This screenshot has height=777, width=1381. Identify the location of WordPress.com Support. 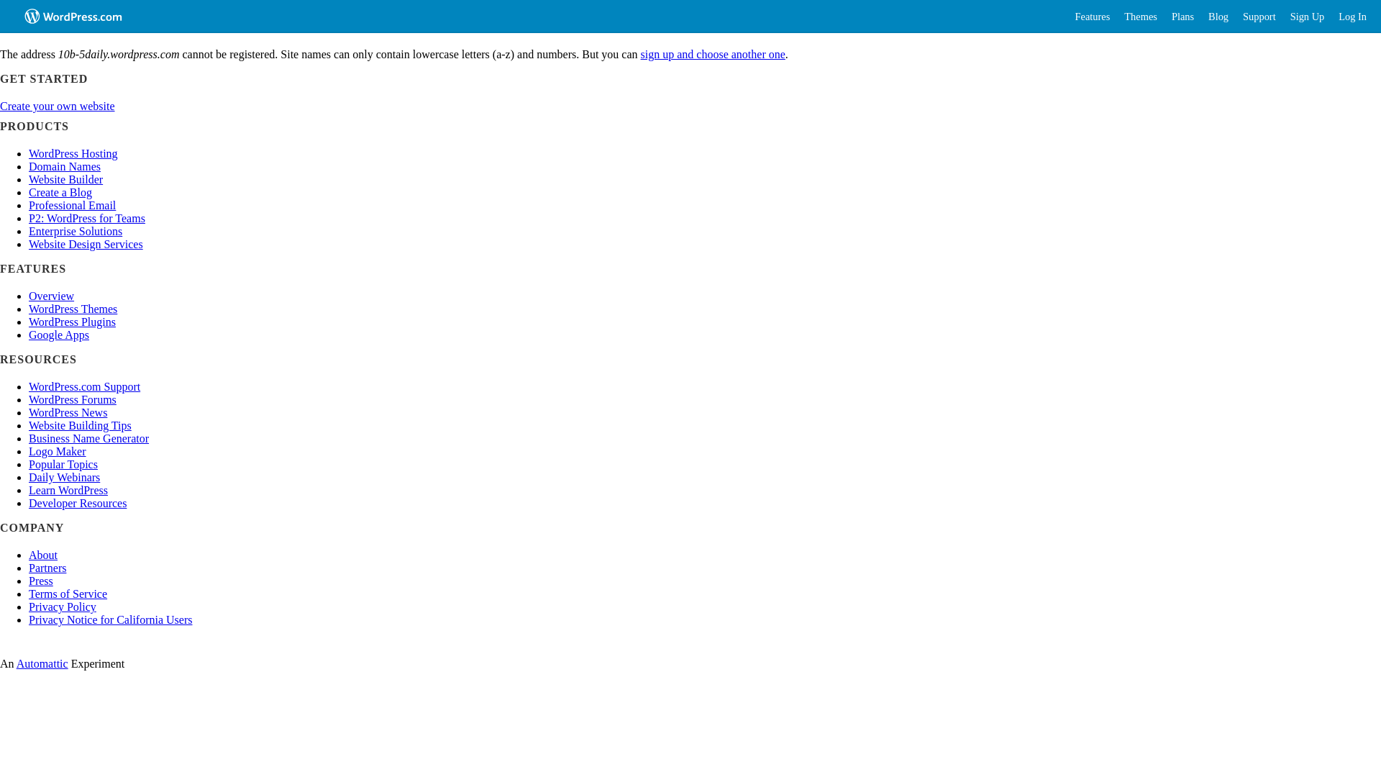
(85, 387).